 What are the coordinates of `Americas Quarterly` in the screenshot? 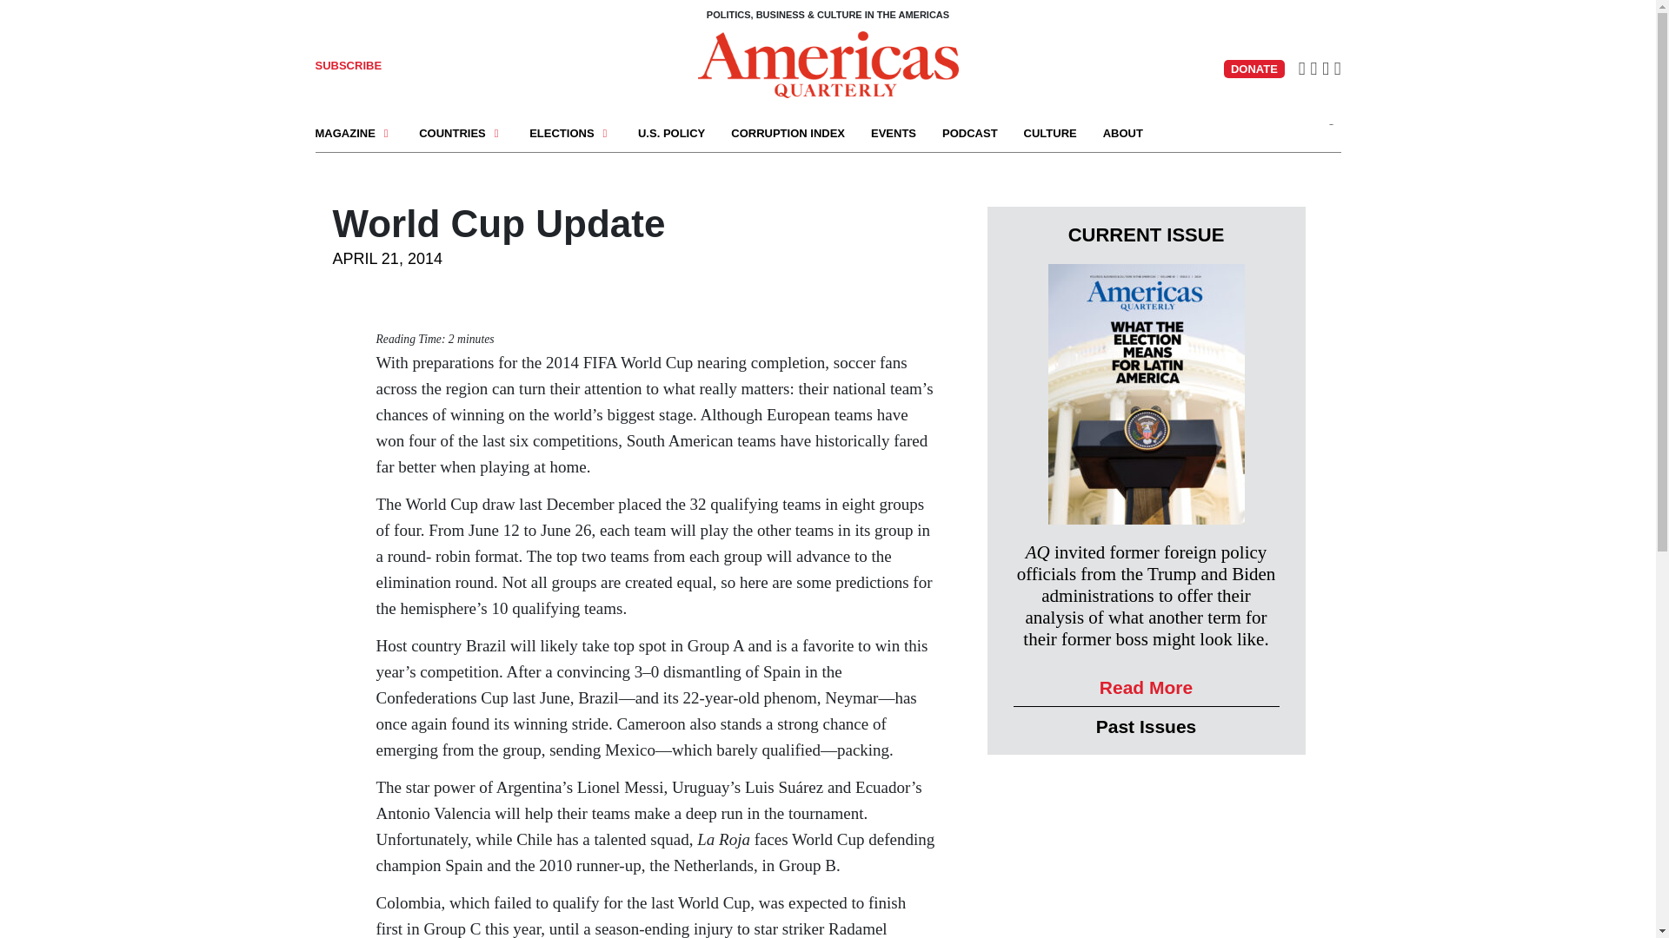 It's located at (828, 63).